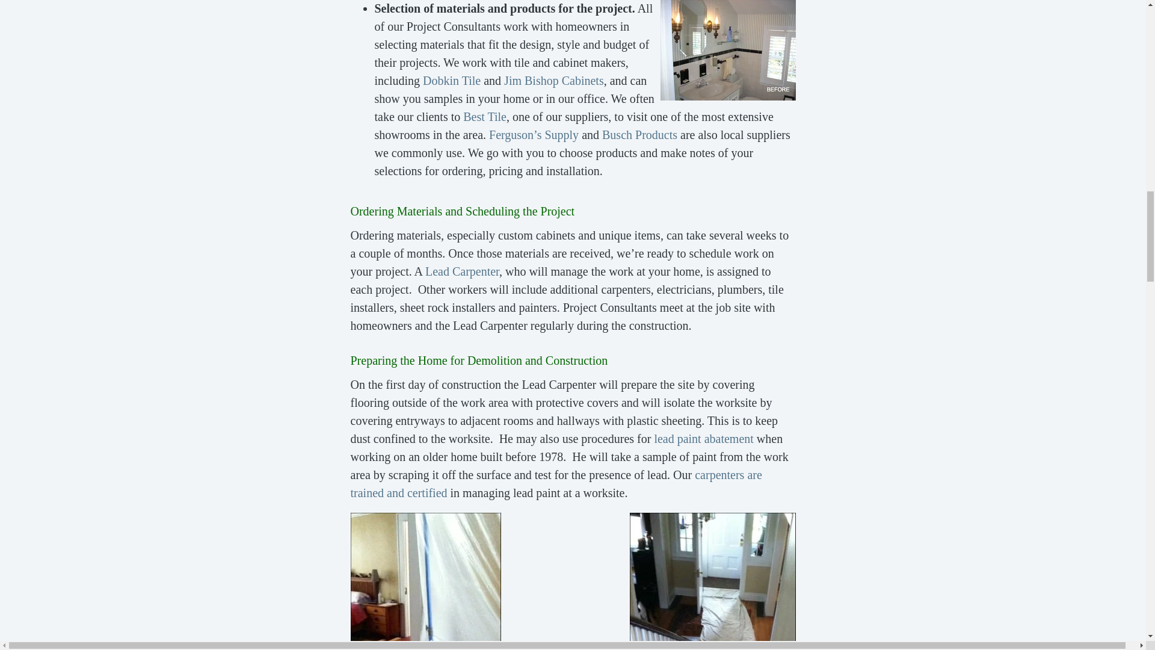 This screenshot has width=1155, height=650. What do you see at coordinates (462, 271) in the screenshot?
I see `Lead Carpenter` at bounding box center [462, 271].